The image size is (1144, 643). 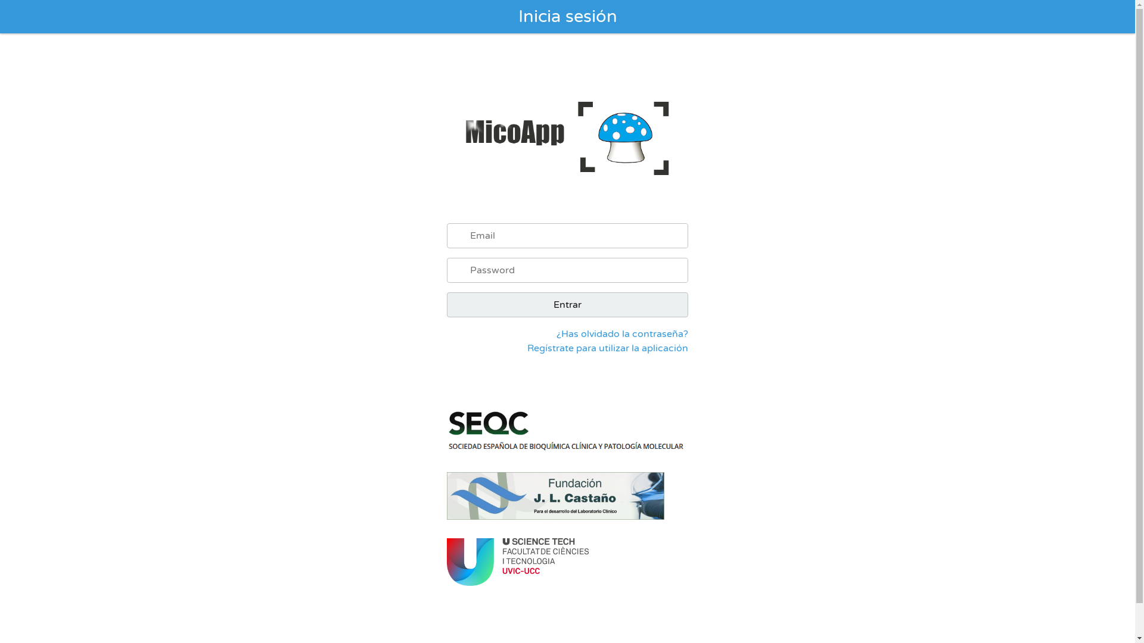 I want to click on Entrar, so click(x=567, y=305).